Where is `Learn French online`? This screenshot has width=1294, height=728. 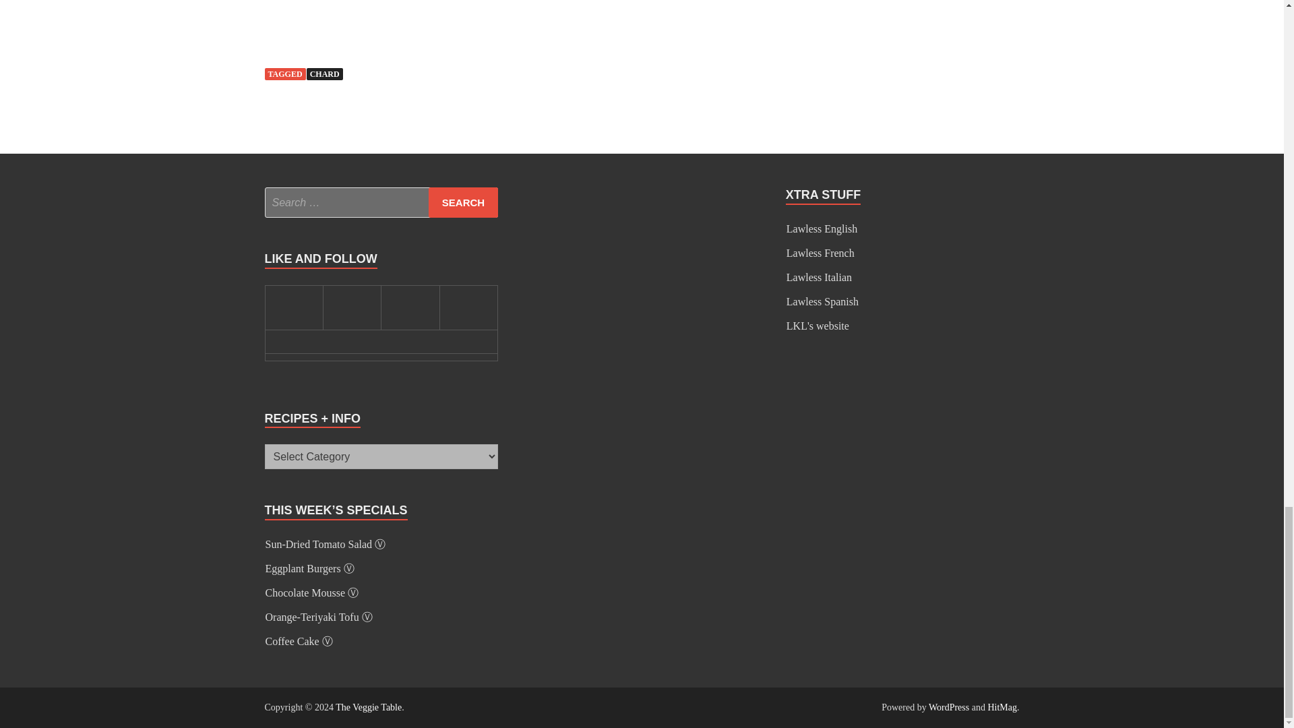
Learn French online is located at coordinates (820, 253).